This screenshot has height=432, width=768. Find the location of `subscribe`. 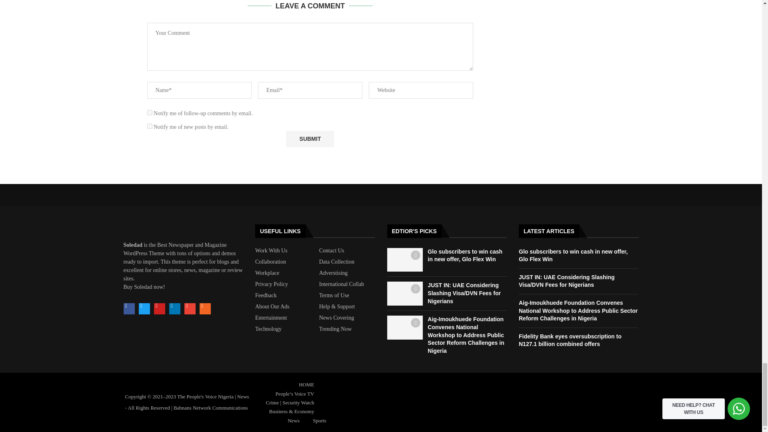

subscribe is located at coordinates (150, 126).